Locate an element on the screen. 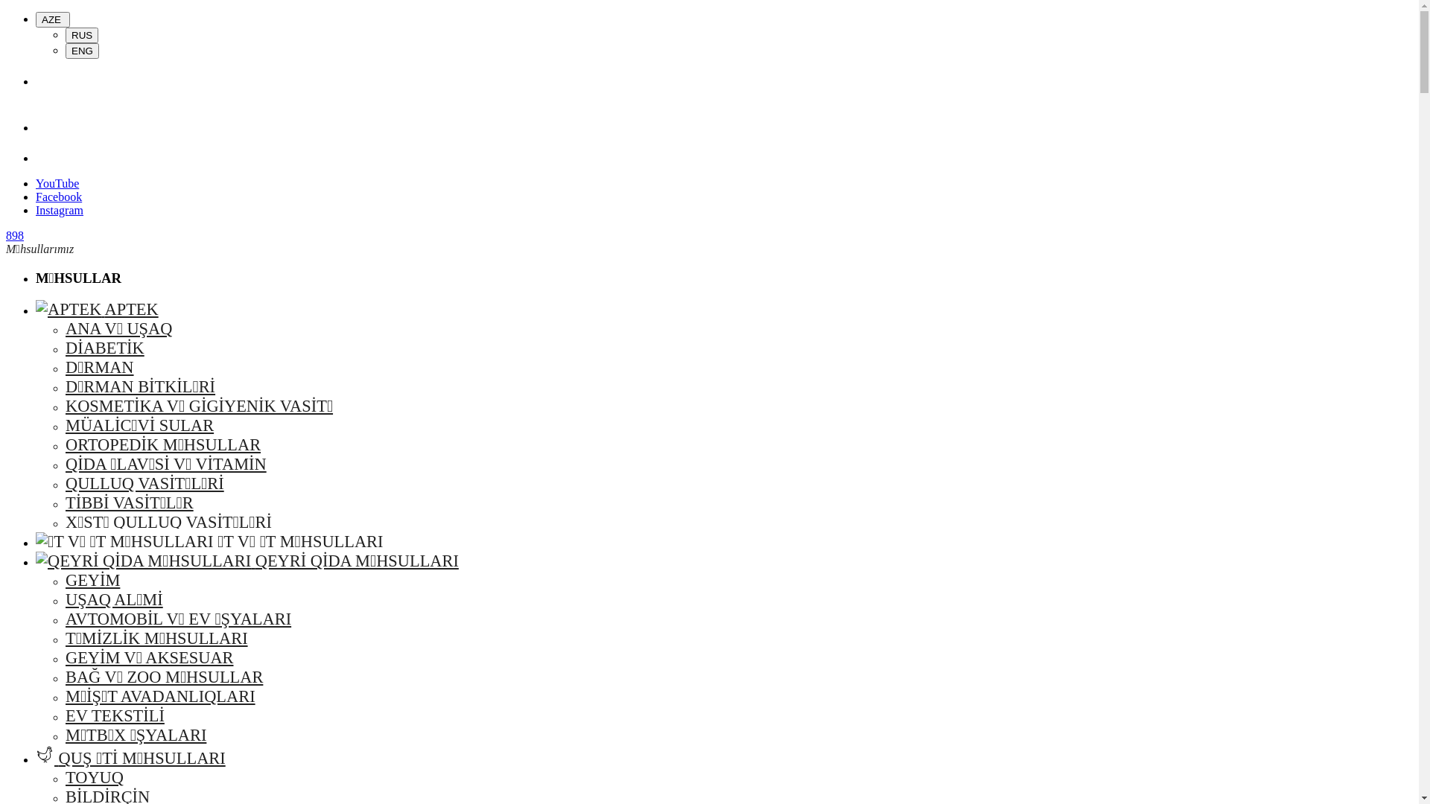 Image resolution: width=1430 pixels, height=804 pixels. DIABETIK is located at coordinates (105, 348).